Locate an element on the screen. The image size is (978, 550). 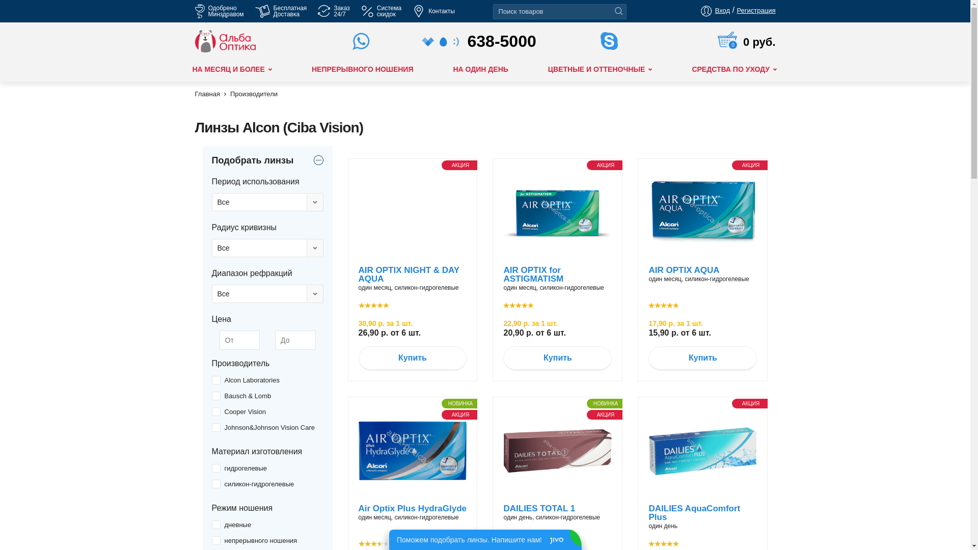
Y is located at coordinates (3, 3).